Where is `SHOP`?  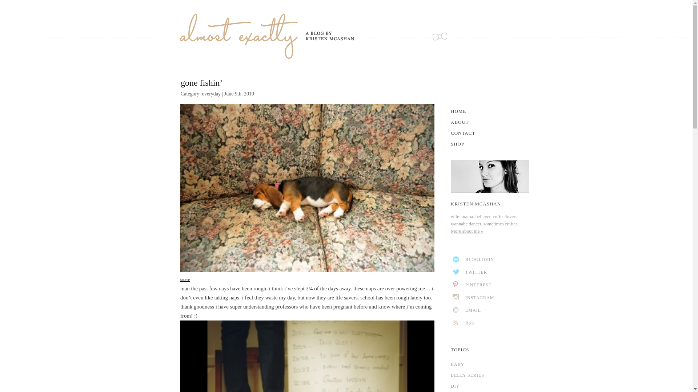
SHOP is located at coordinates (490, 144).